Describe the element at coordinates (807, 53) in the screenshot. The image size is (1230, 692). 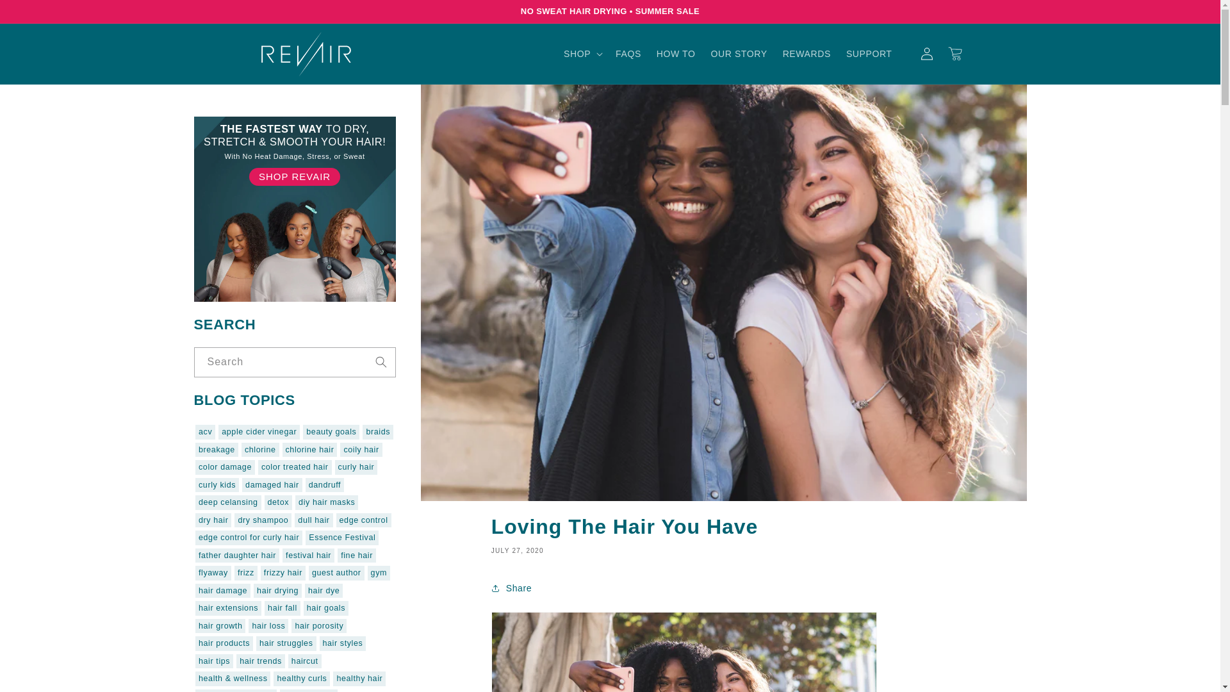
I see `REWARDS` at that location.